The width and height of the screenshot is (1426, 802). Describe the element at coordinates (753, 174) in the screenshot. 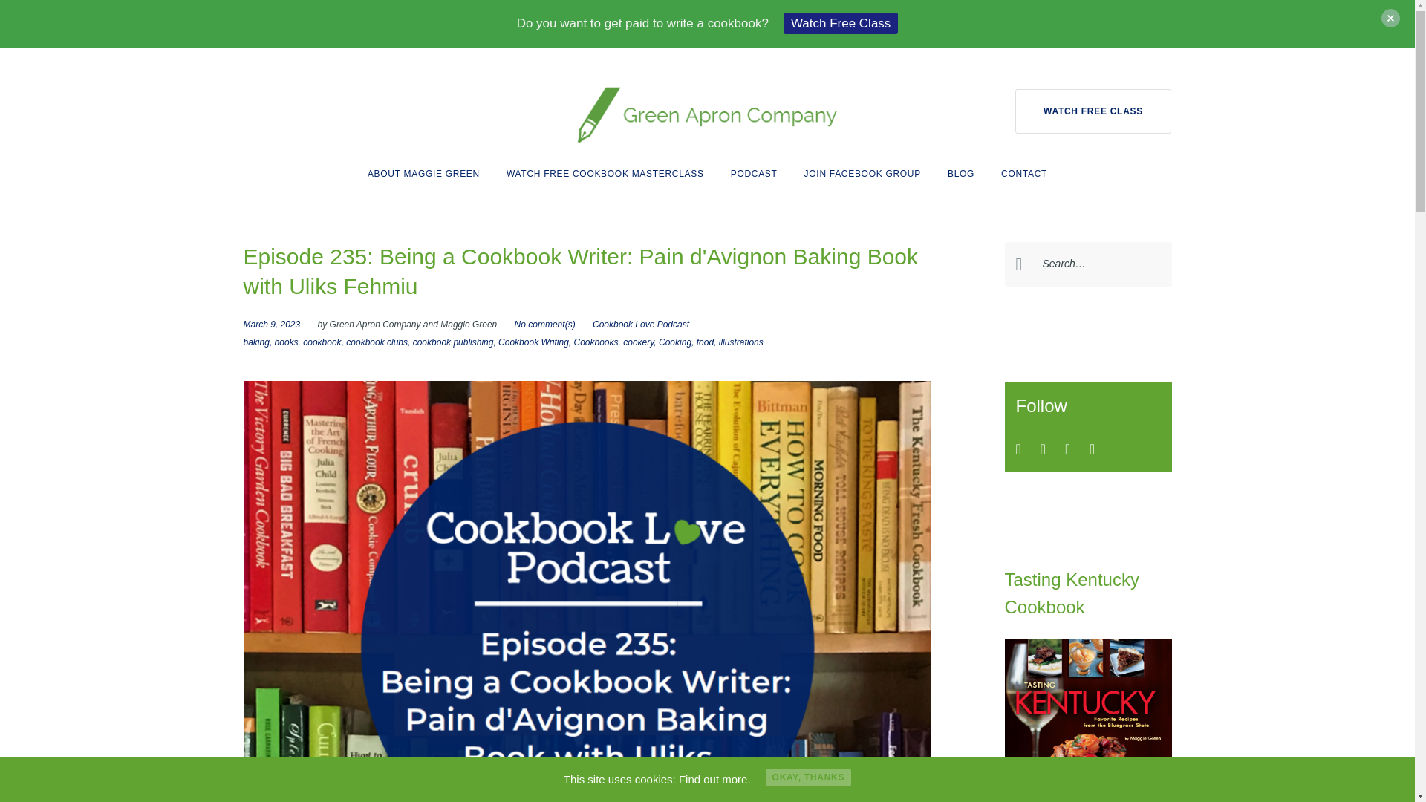

I see `PODCAST` at that location.